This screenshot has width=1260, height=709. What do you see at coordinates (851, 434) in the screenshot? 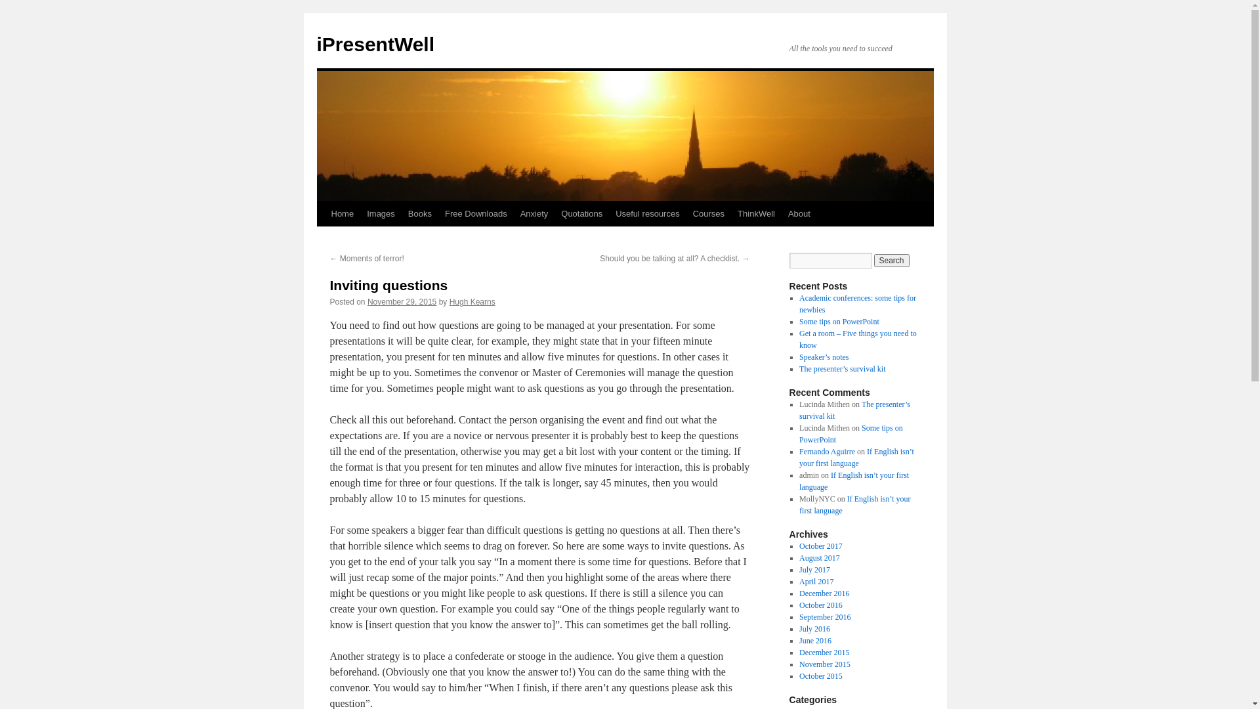
I see `Some tips on PowerPoint` at bounding box center [851, 434].